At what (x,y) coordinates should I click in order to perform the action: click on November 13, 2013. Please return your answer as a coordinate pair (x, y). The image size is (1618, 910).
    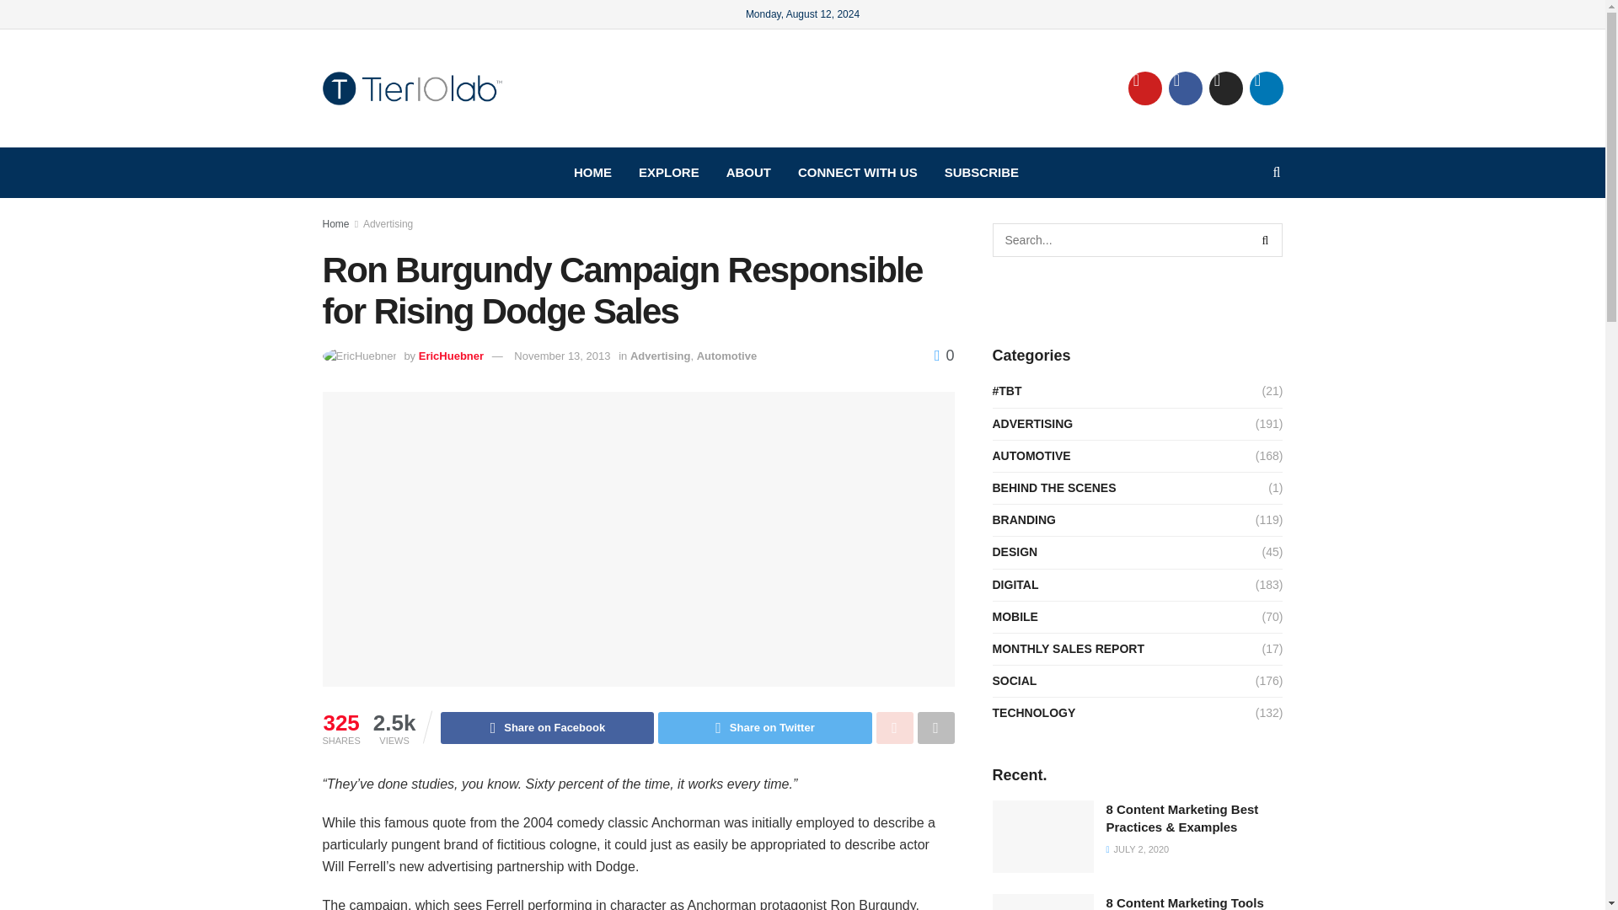
    Looking at the image, I should click on (561, 356).